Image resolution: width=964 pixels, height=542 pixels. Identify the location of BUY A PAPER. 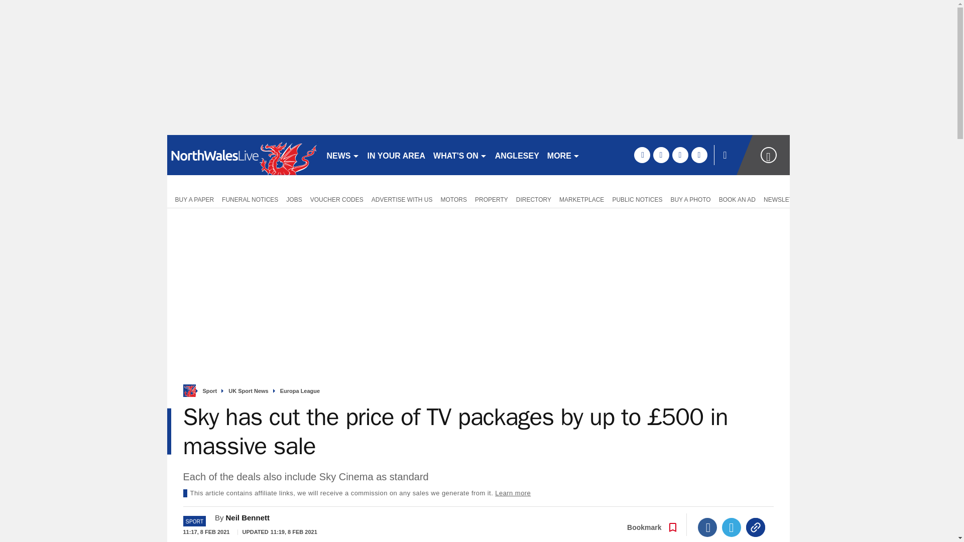
(192, 199).